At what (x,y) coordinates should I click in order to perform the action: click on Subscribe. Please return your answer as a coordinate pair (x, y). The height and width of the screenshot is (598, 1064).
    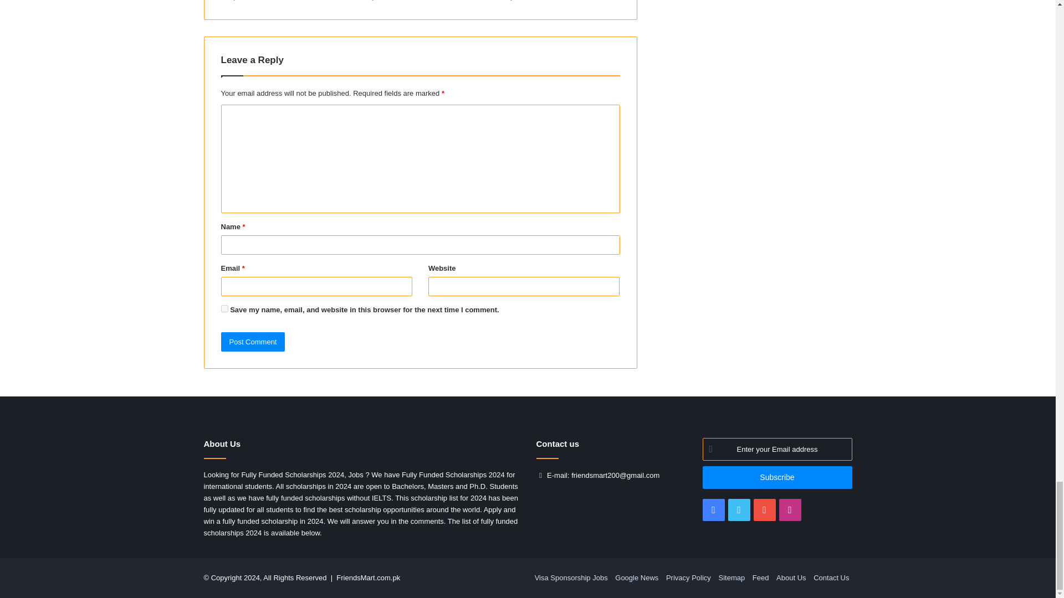
    Looking at the image, I should click on (777, 477).